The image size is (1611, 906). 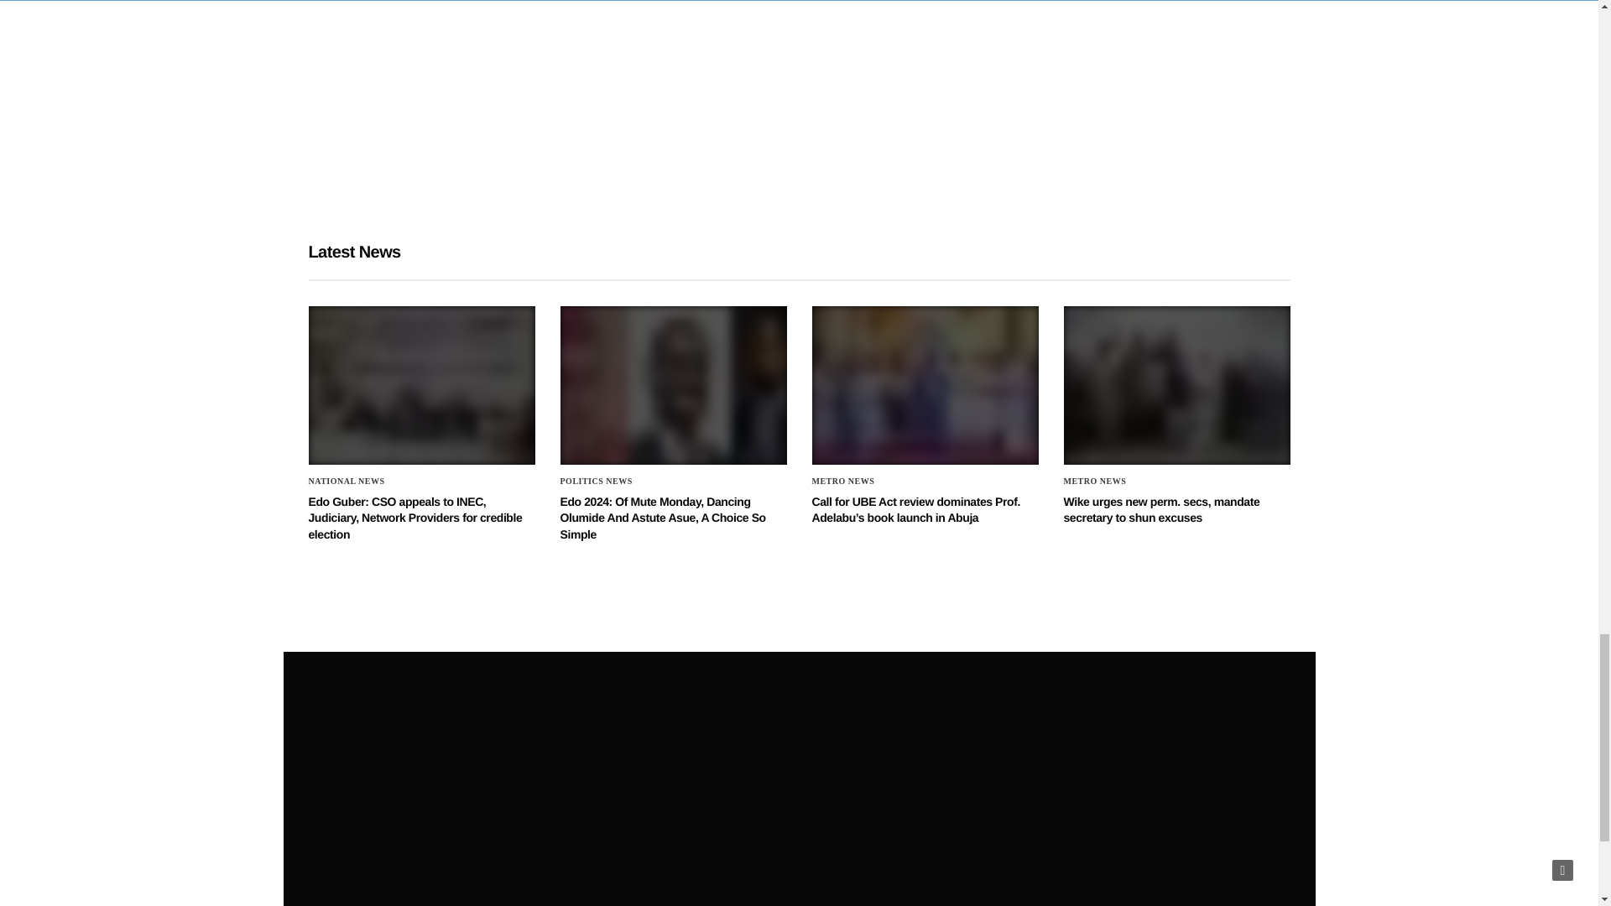 What do you see at coordinates (632, 101) in the screenshot?
I see `Advertisement` at bounding box center [632, 101].